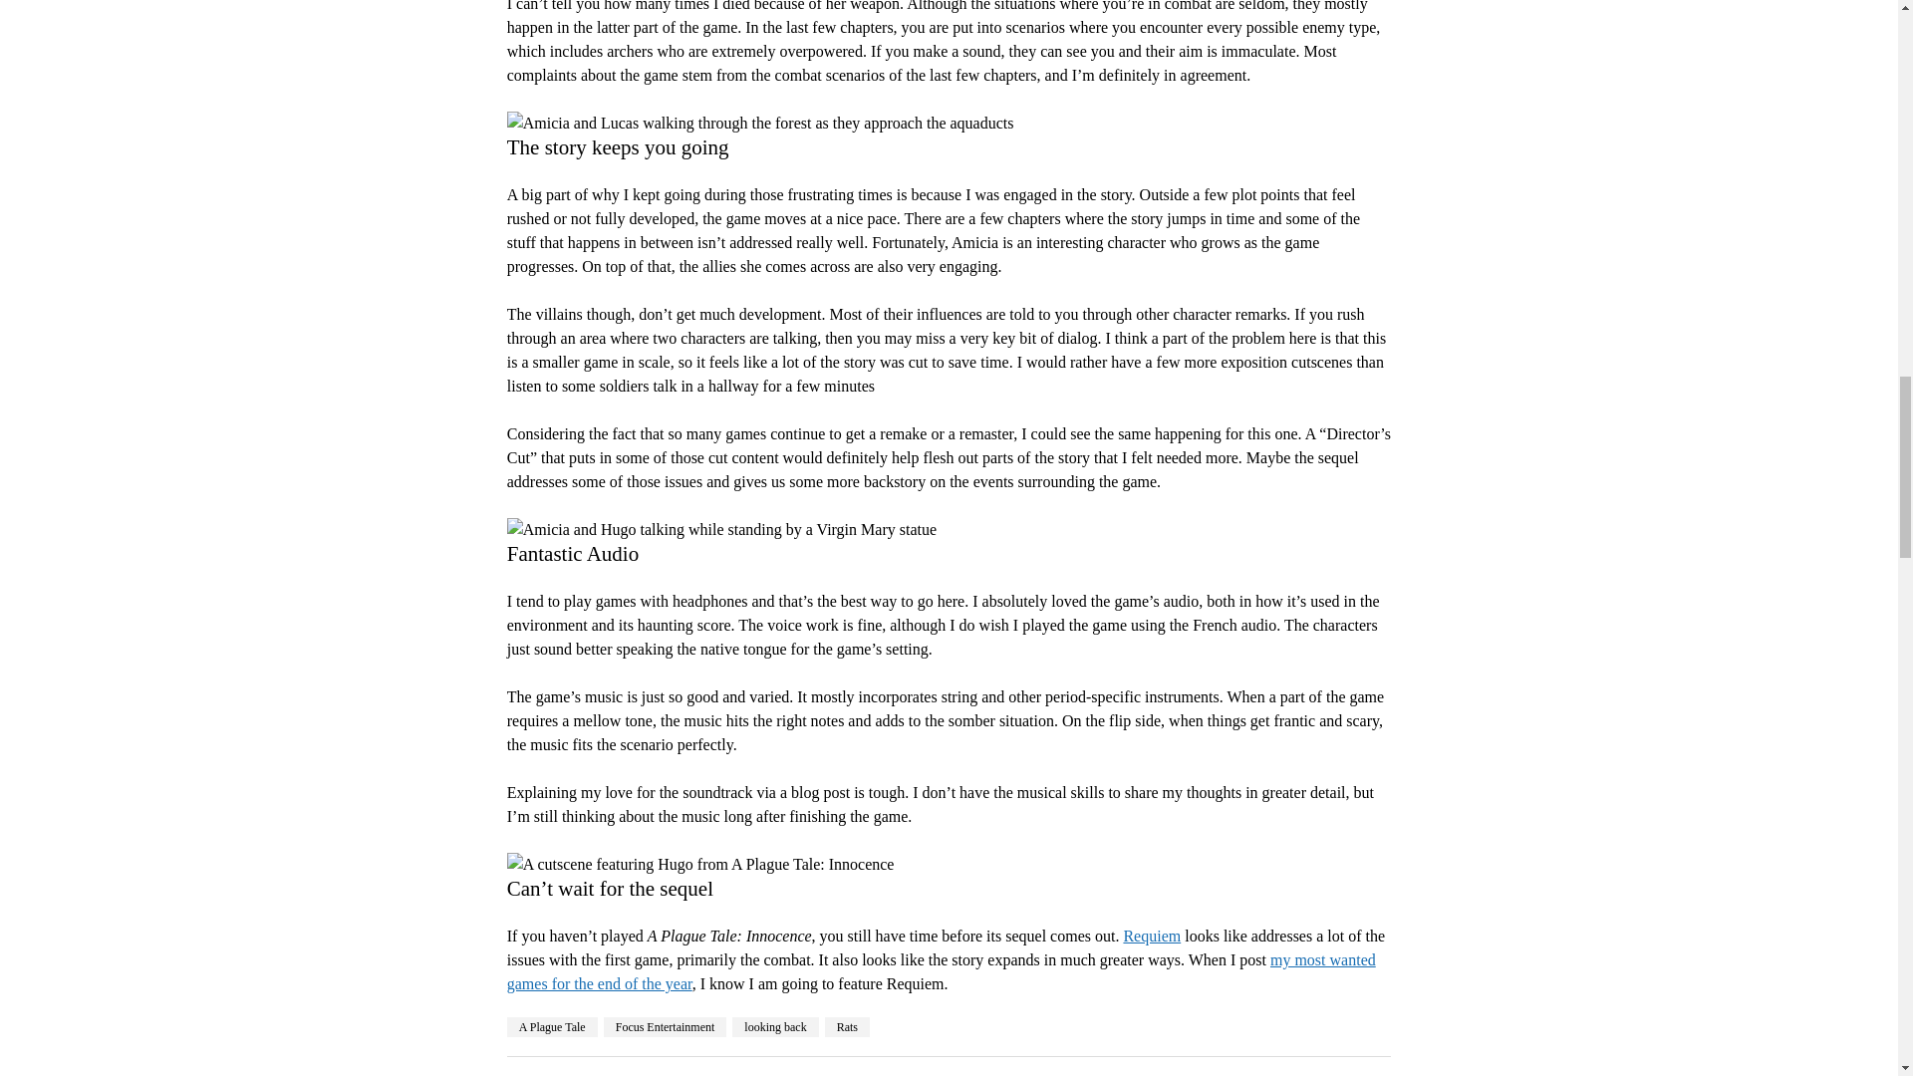 The image size is (1913, 1076). What do you see at coordinates (1152, 936) in the screenshot?
I see `Requiem` at bounding box center [1152, 936].